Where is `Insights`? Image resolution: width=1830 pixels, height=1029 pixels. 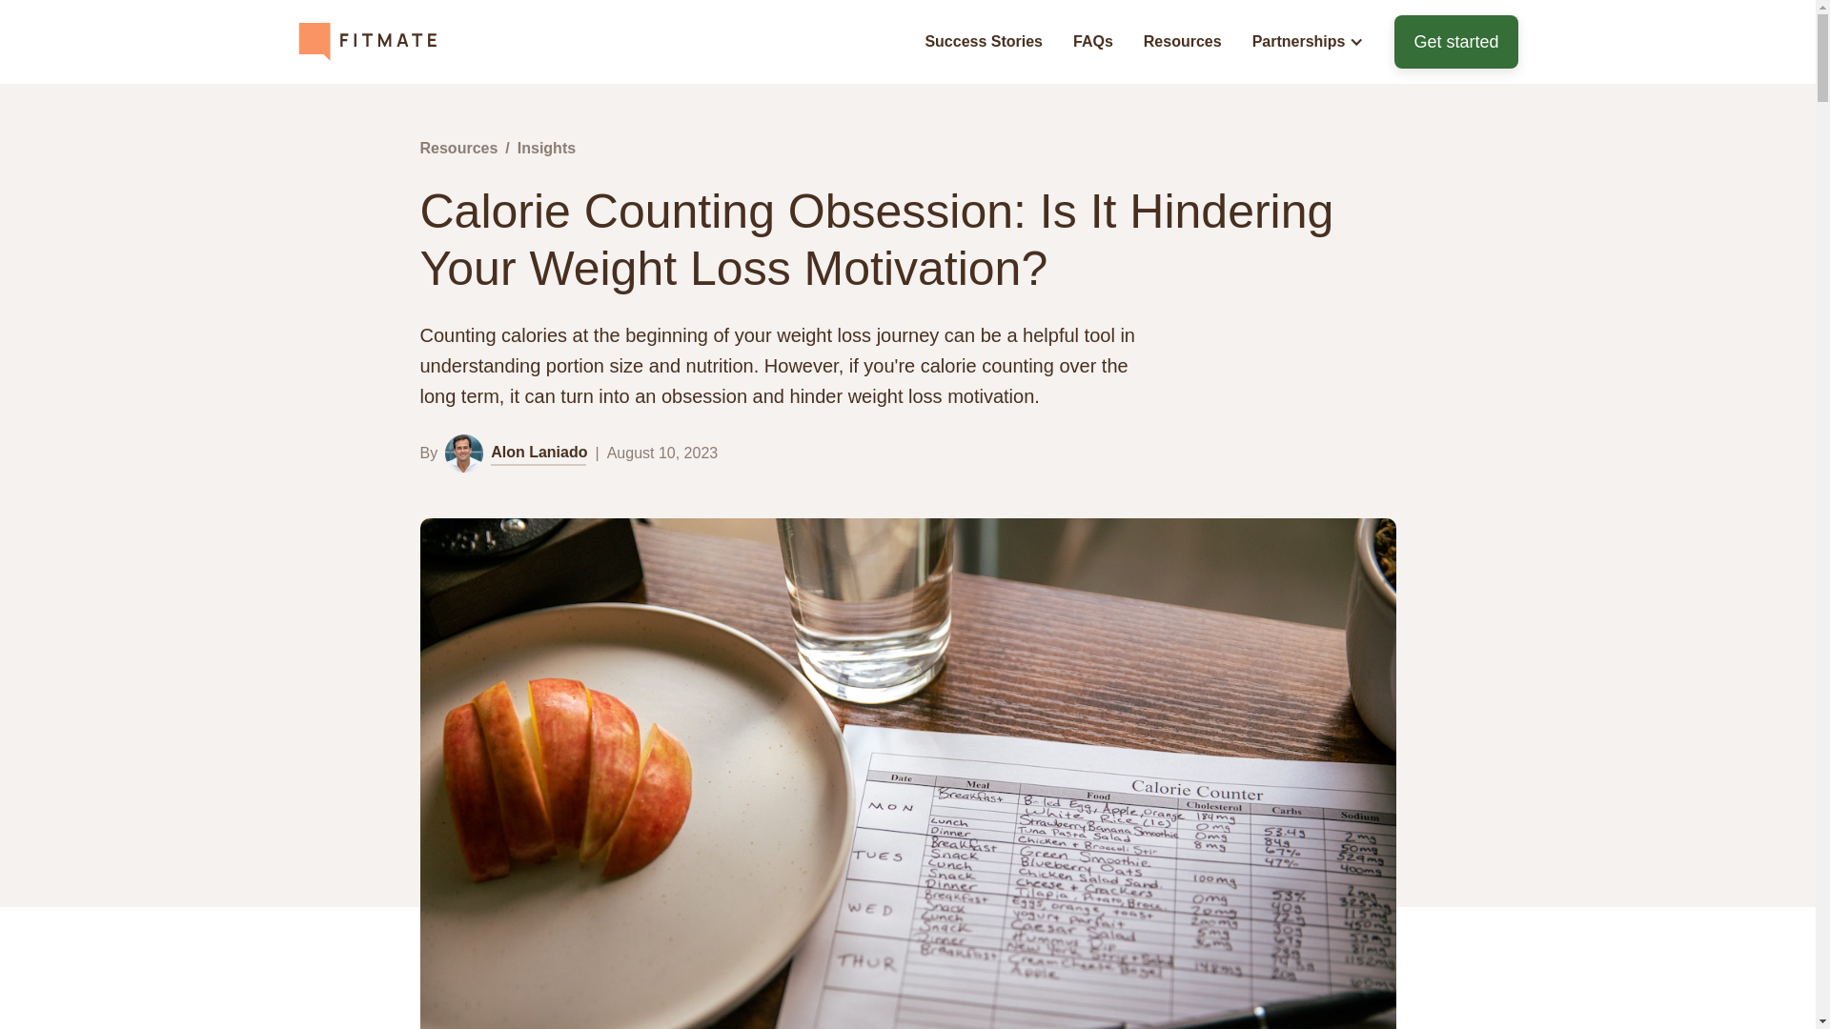
Insights is located at coordinates (547, 149).